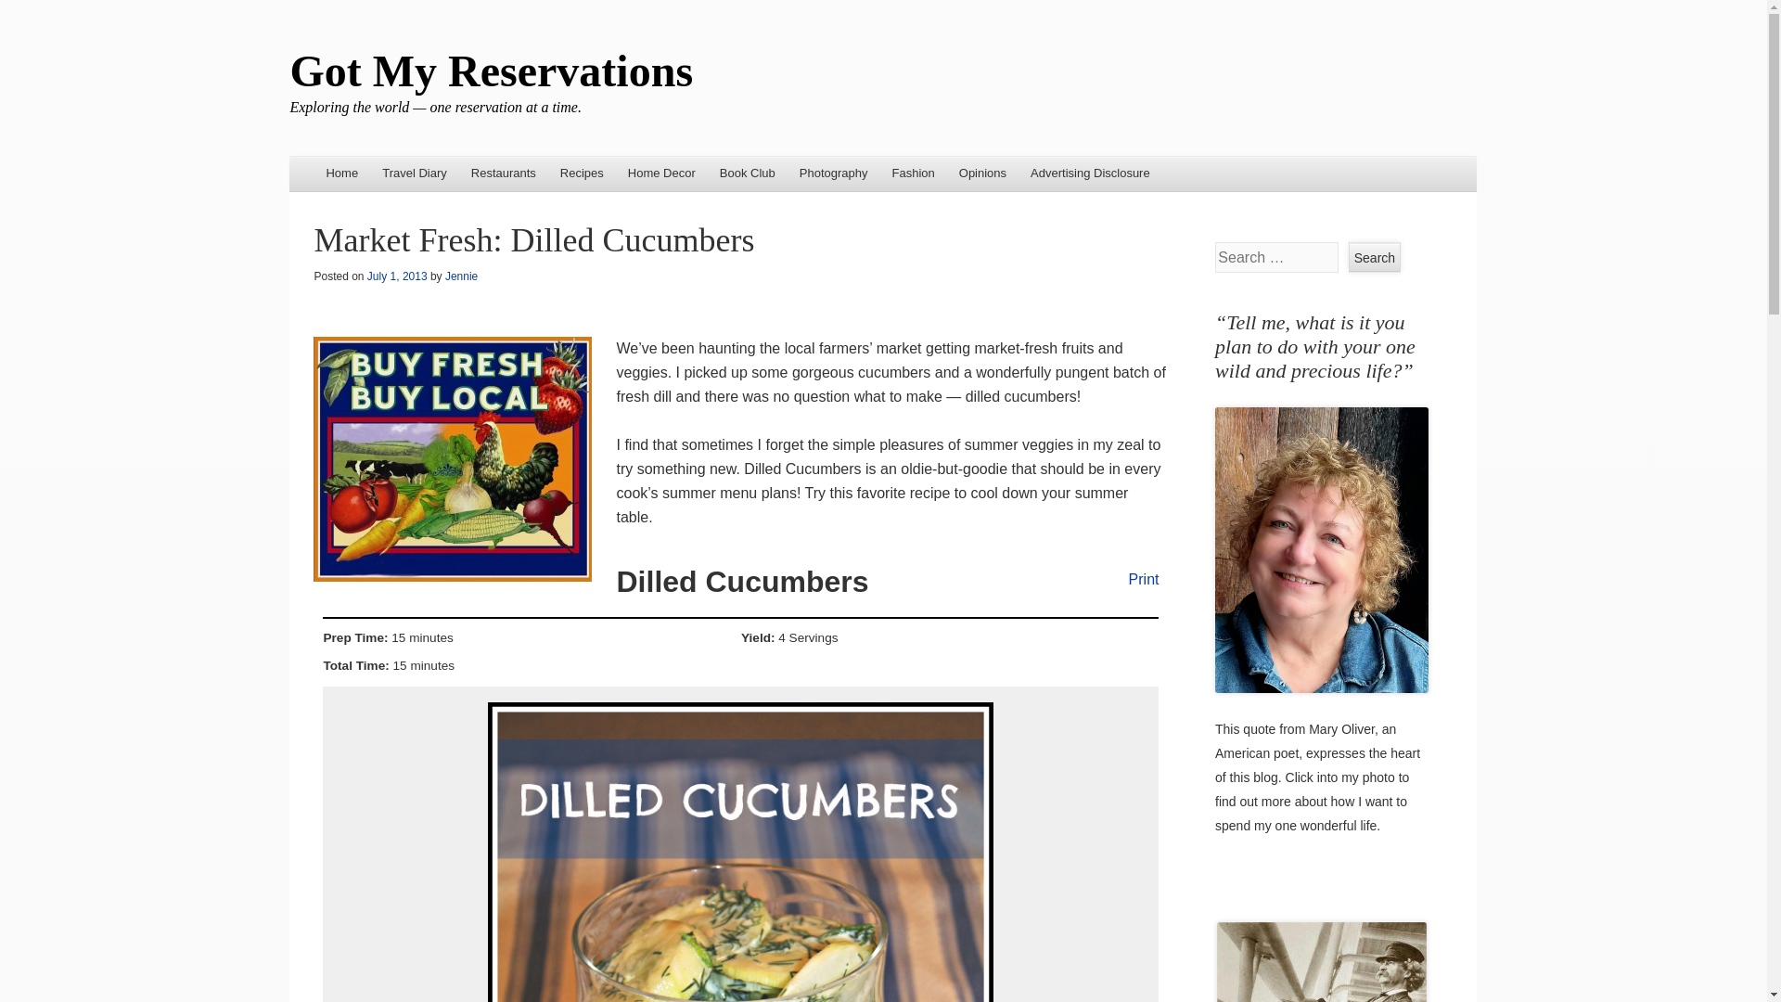 The width and height of the screenshot is (1781, 1002). Describe the element at coordinates (833, 174) in the screenshot. I see `Photography` at that location.